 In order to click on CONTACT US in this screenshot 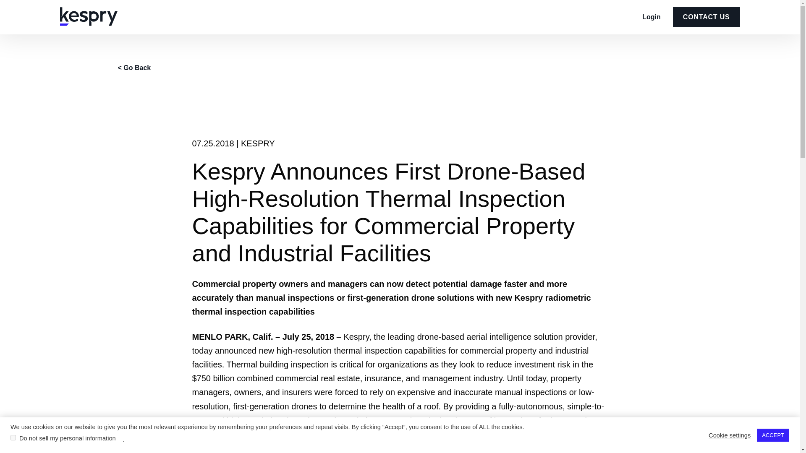, I will do `click(706, 17)`.